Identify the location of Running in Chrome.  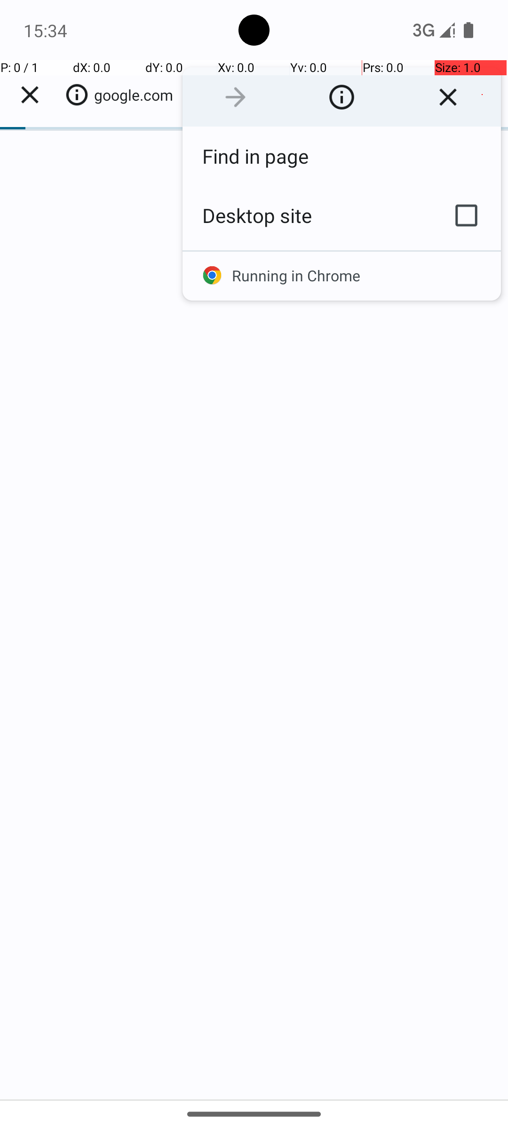
(341, 276).